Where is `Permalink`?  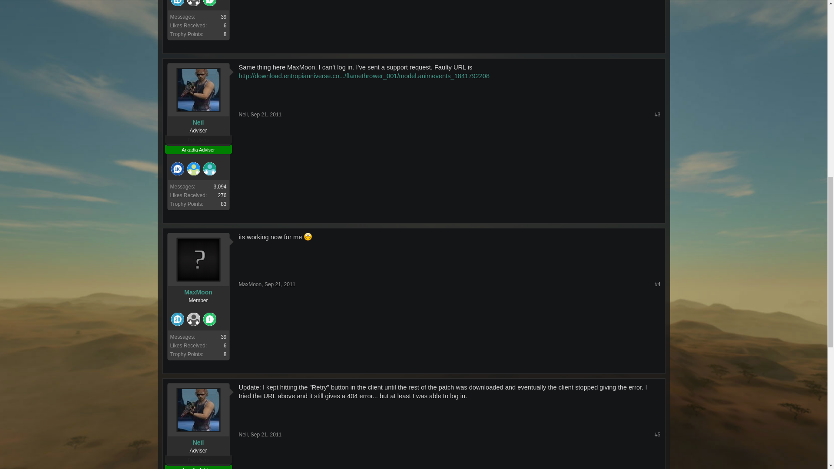 Permalink is located at coordinates (280, 284).